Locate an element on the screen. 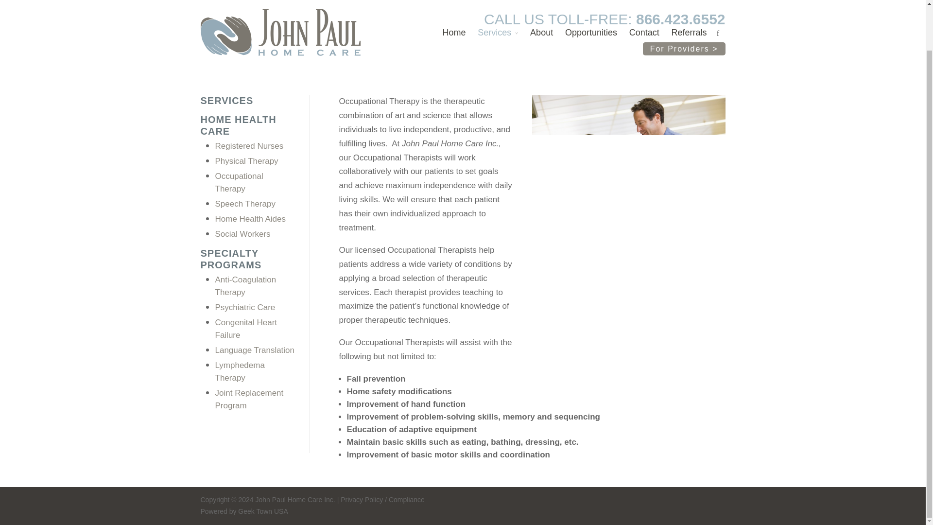  Physical Therapy is located at coordinates (246, 161).